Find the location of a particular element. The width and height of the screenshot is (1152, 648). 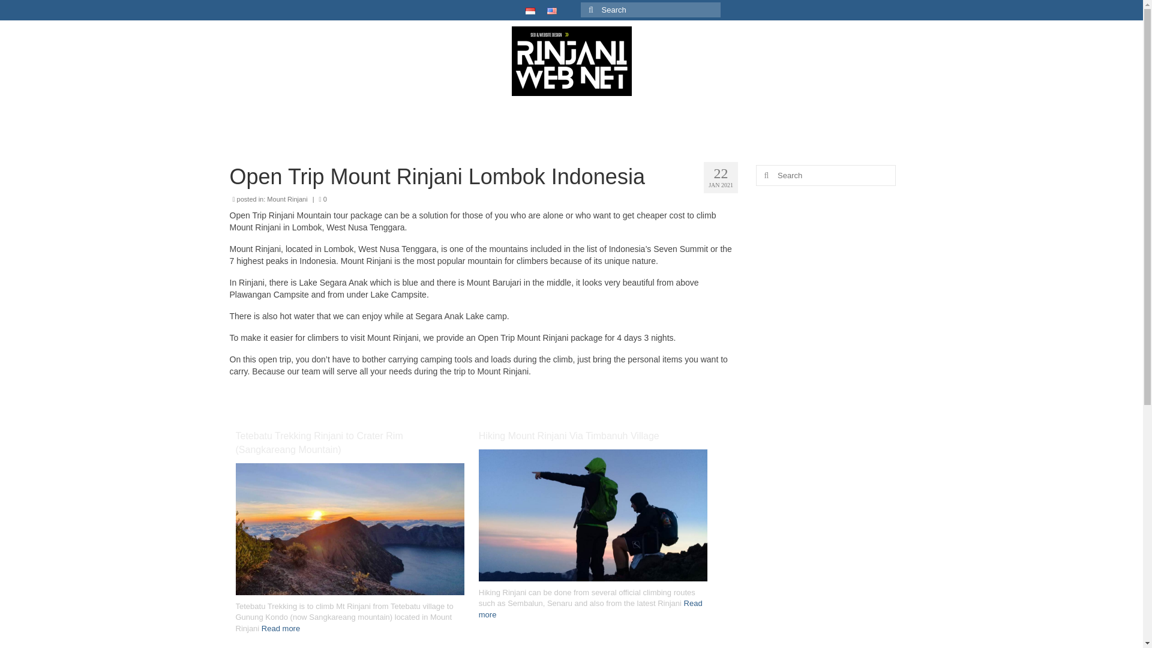

Hiking Mount Rinjani Via Timbanuh Village is located at coordinates (593, 517).